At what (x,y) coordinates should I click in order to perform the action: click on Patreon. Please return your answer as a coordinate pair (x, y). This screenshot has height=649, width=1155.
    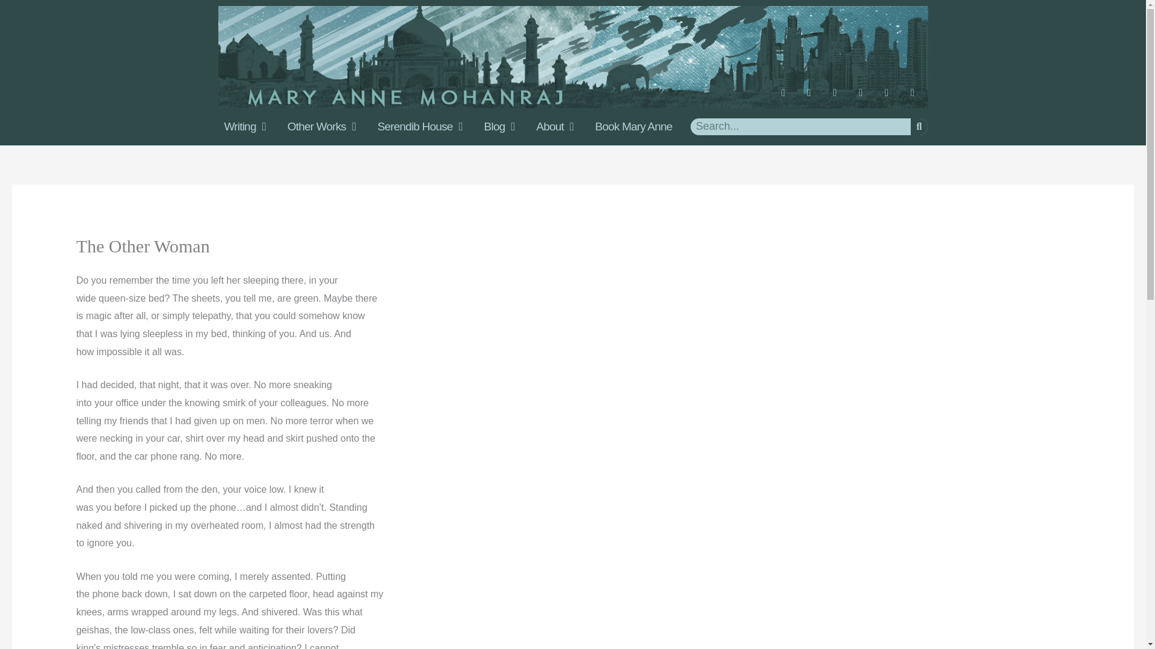
    Looking at the image, I should click on (892, 97).